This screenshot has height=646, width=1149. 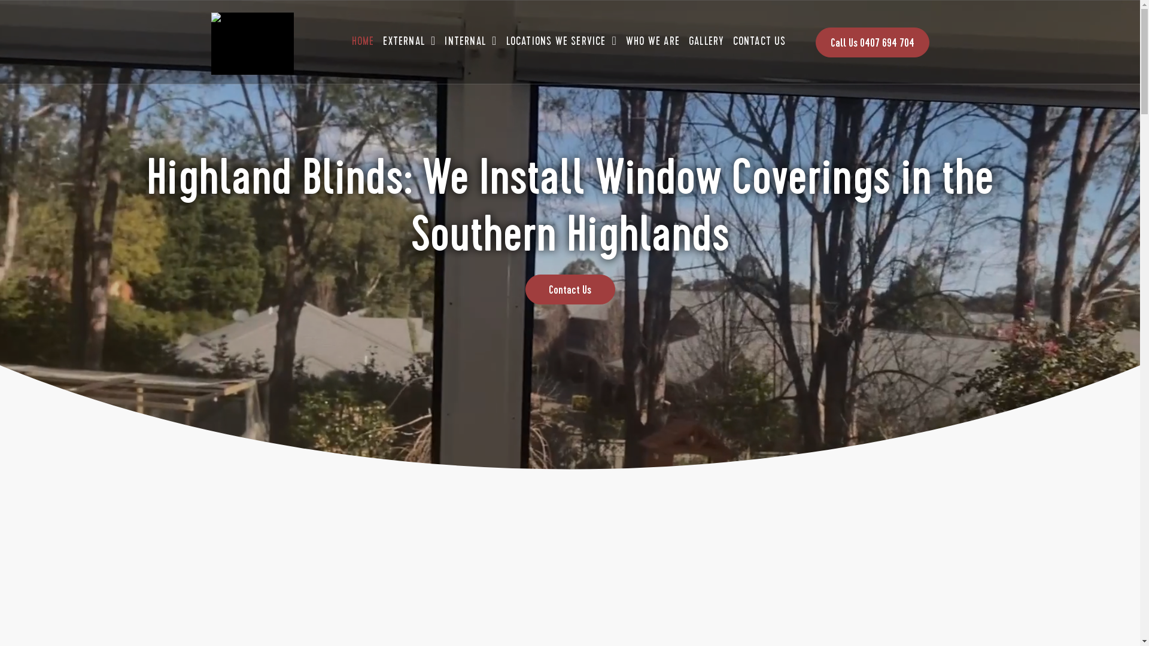 I want to click on LOCATIONS WE SERVICE, so click(x=564, y=41).